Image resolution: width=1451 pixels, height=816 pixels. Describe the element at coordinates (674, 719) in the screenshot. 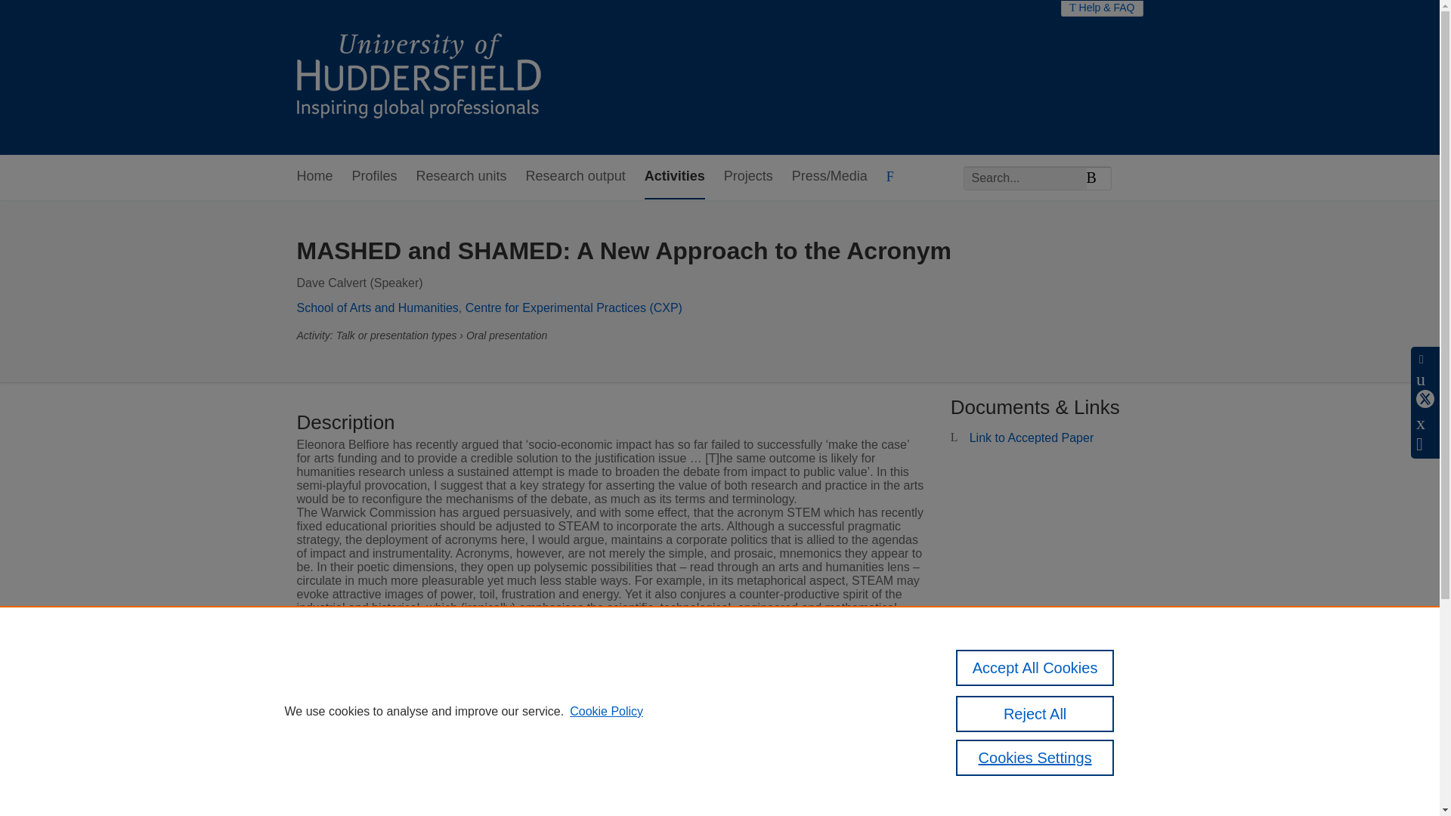

I see `Show on map` at that location.